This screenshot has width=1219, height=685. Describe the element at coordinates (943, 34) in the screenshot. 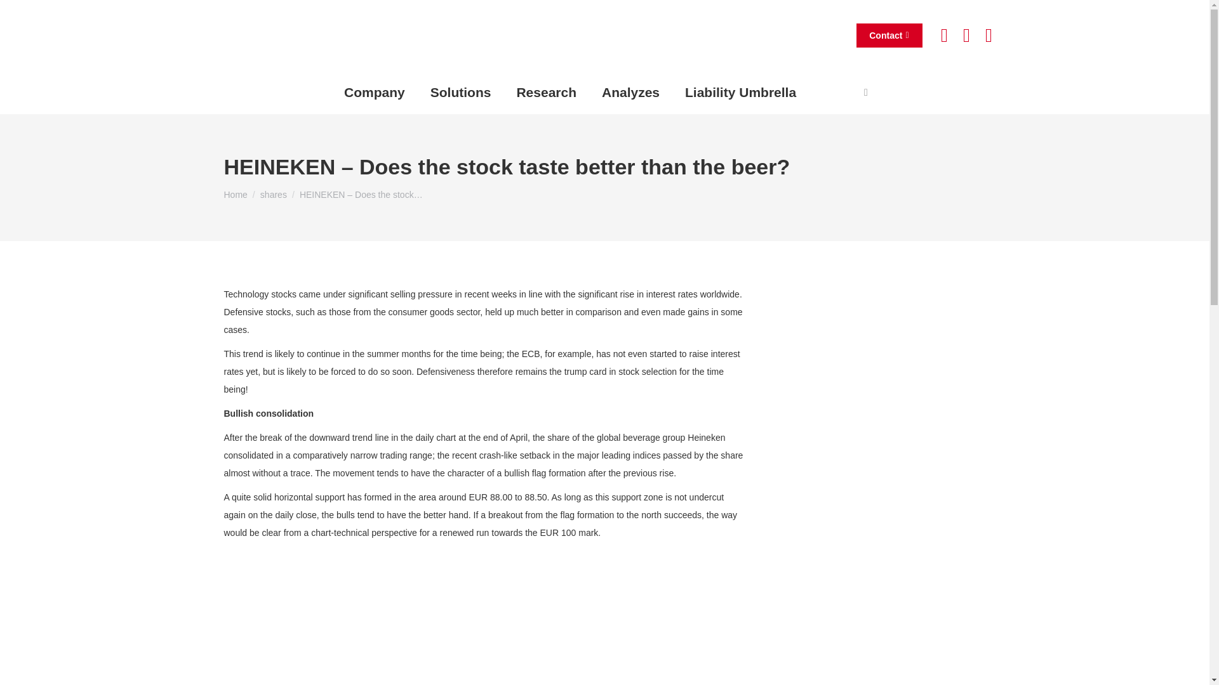

I see `X page opens in new window` at that location.